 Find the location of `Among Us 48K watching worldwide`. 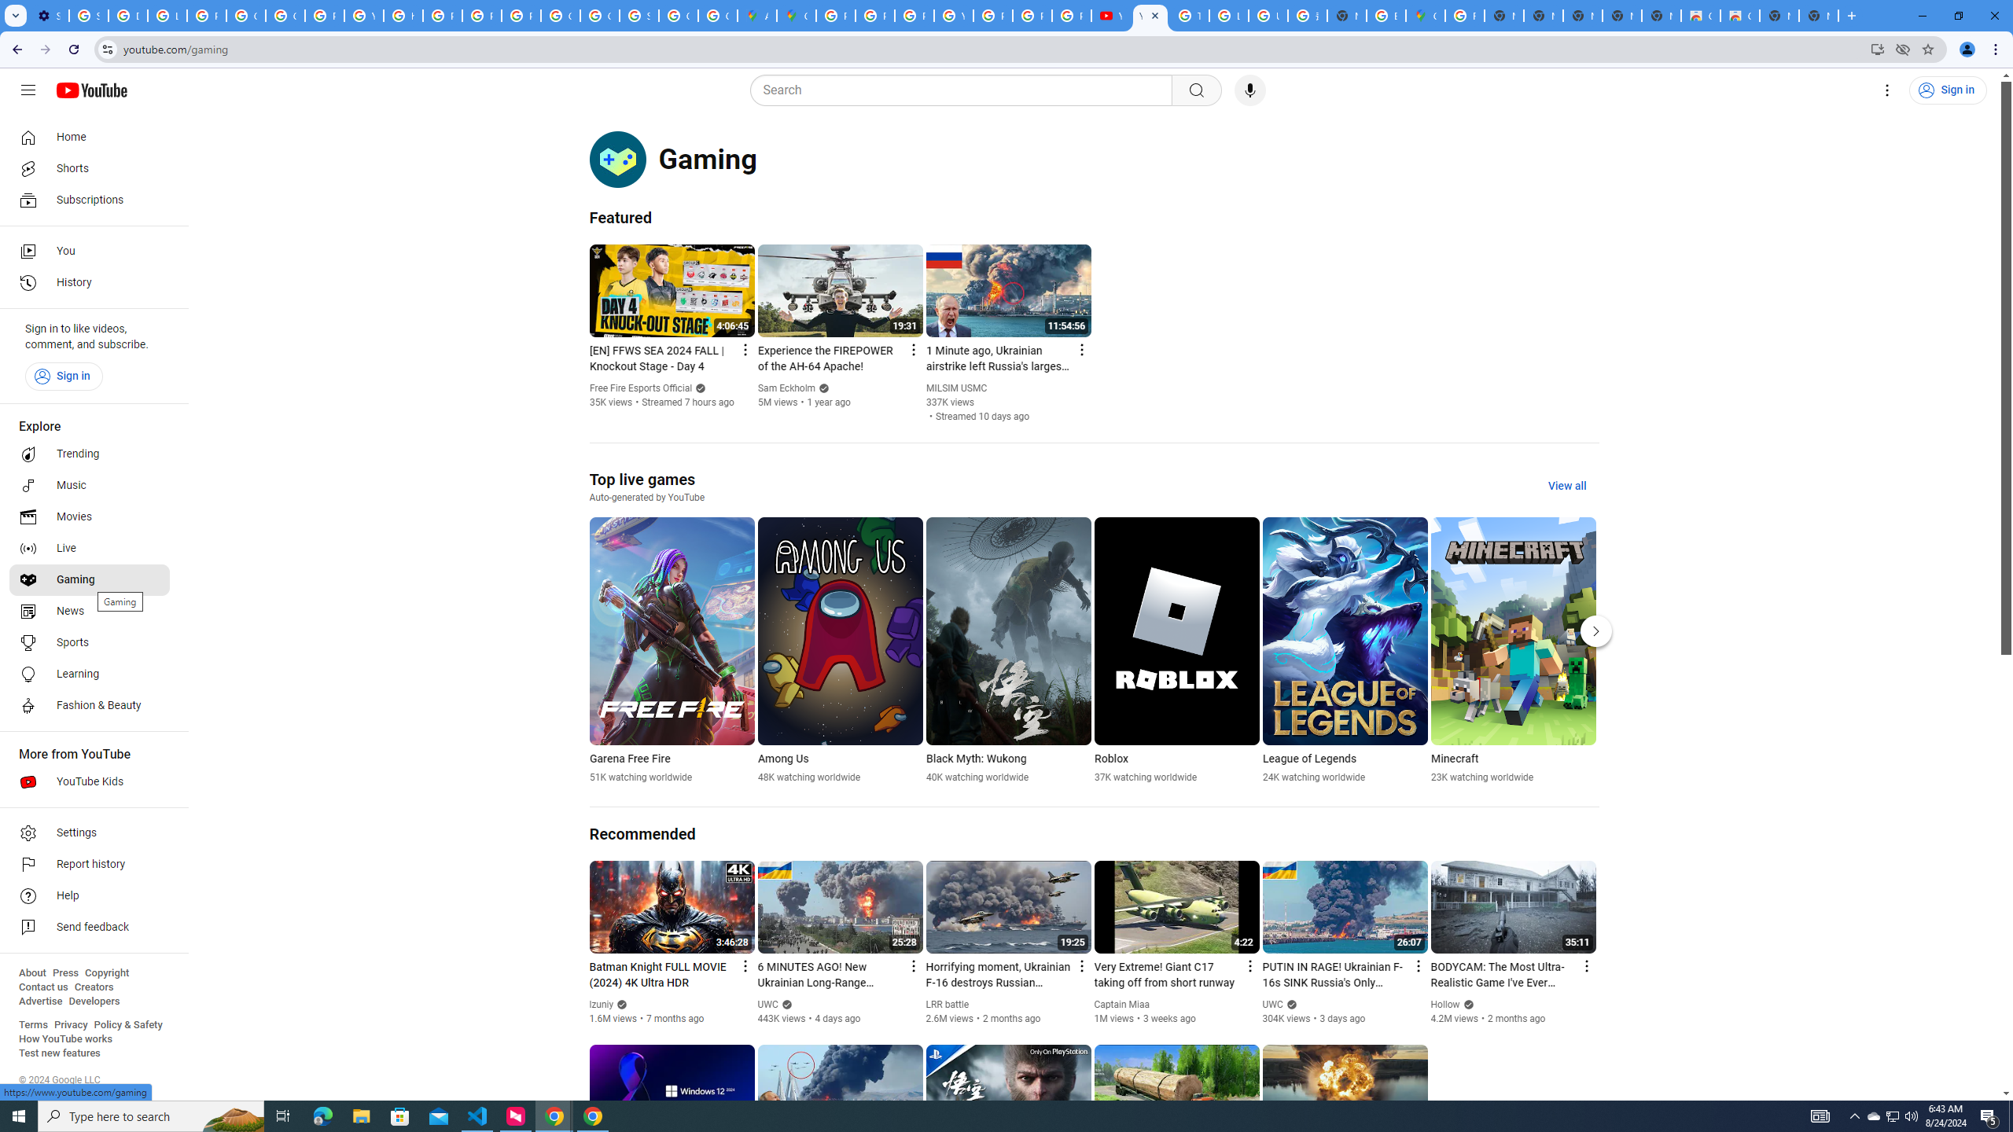

Among Us 48K watching worldwide is located at coordinates (840, 651).